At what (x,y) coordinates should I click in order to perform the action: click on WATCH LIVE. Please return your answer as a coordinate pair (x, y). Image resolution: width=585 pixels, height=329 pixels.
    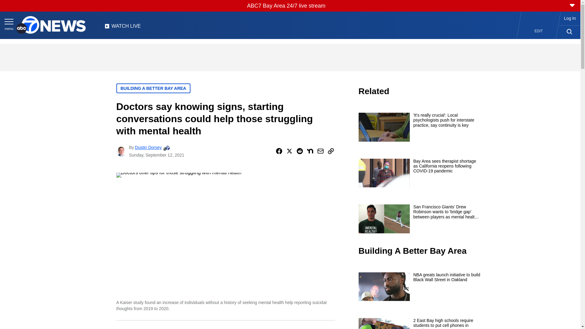
    Looking at the image, I should click on (122, 28).